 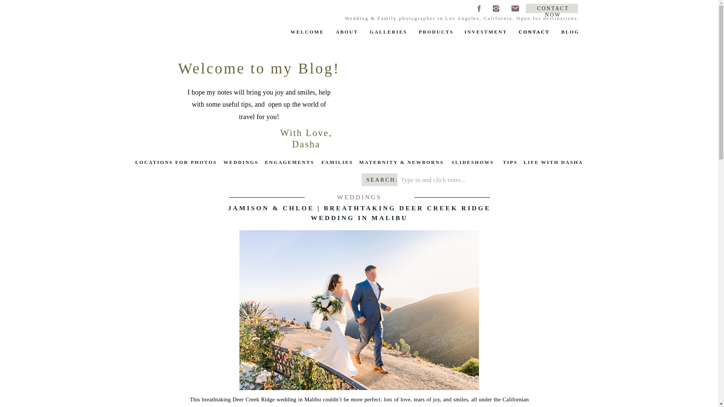 What do you see at coordinates (553, 9) in the screenshot?
I see `CONTACT NOW` at bounding box center [553, 9].